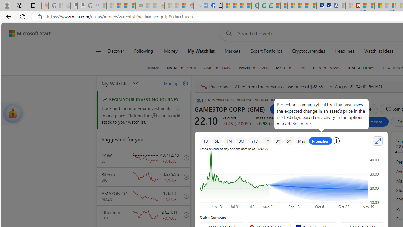  Describe the element at coordinates (144, 51) in the screenshot. I see `Following` at that location.